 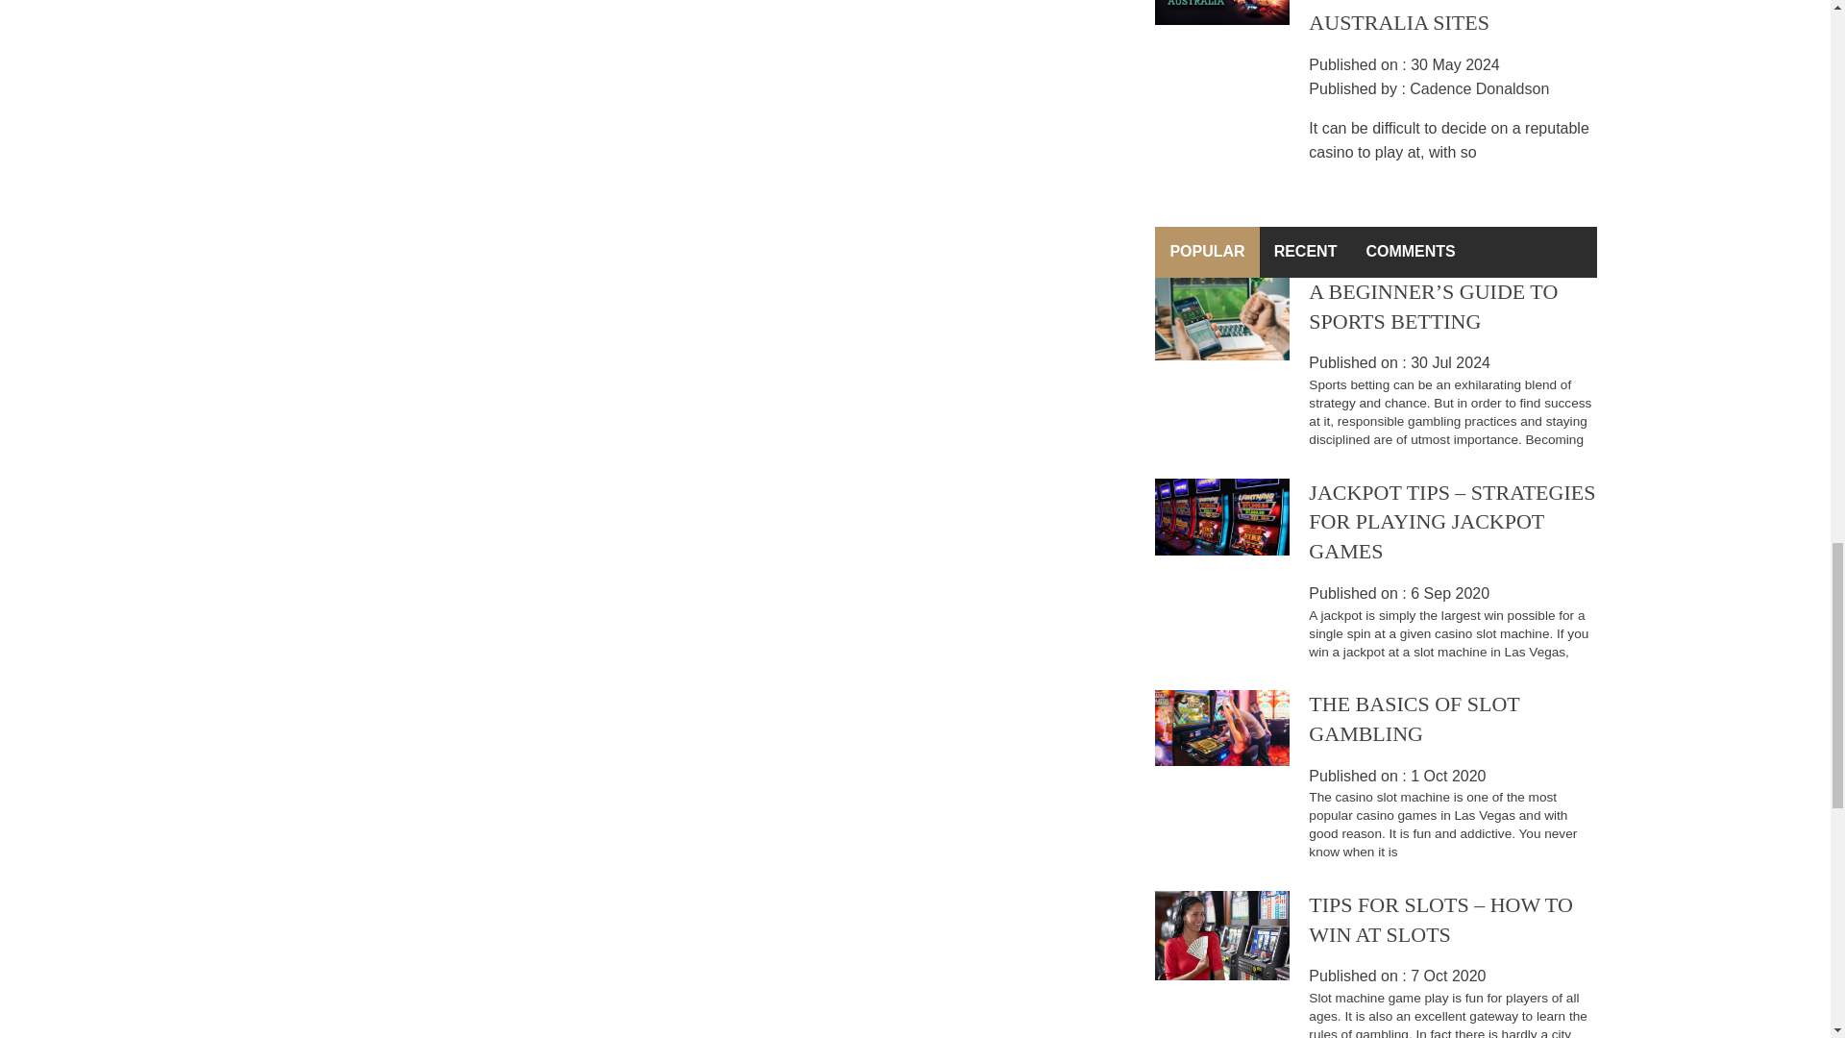 I want to click on Cadence Donaldson, so click(x=1479, y=88).